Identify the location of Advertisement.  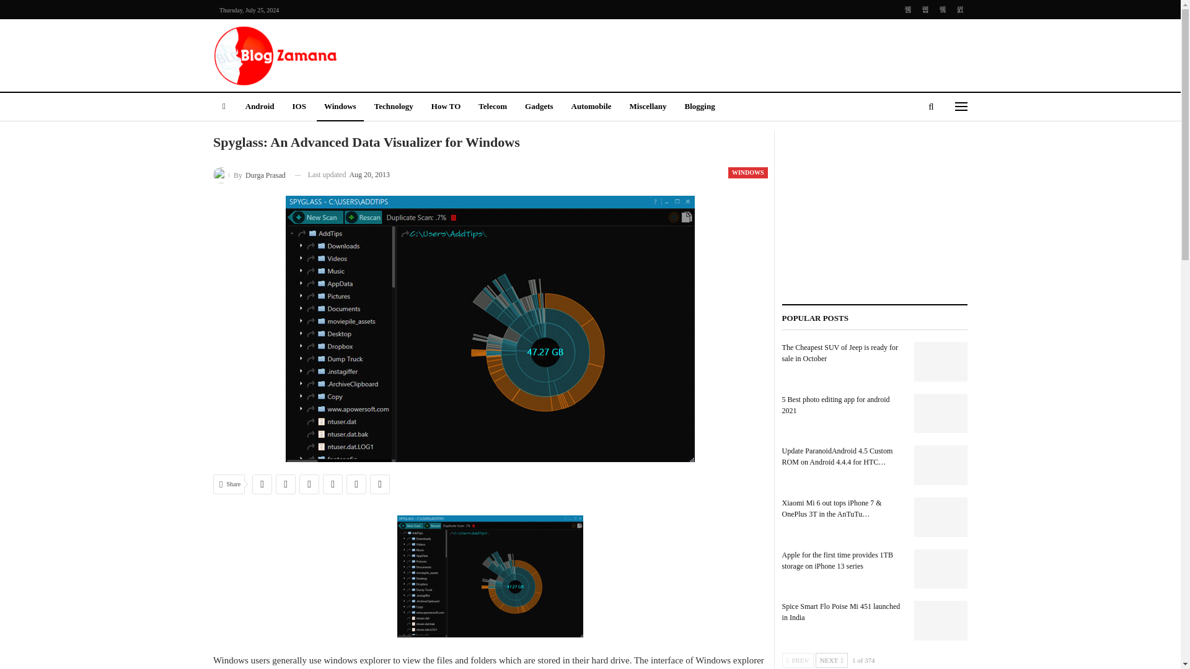
(718, 53).